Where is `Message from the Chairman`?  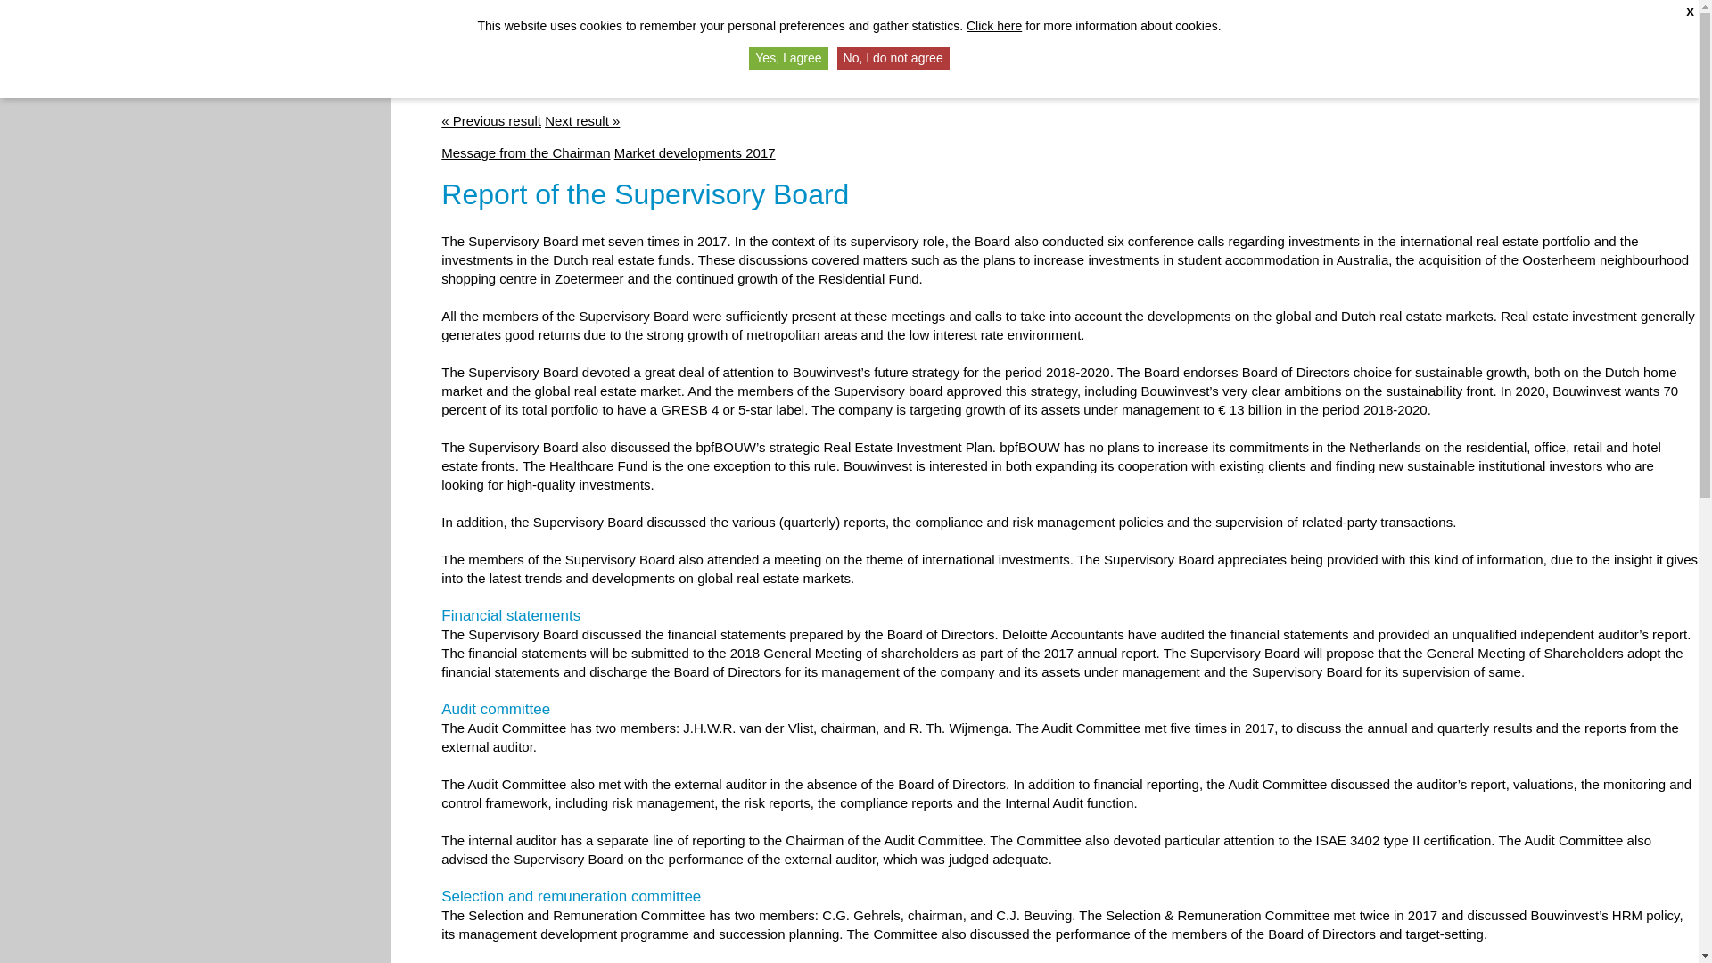
Message from the Chairman is located at coordinates (490, 120).